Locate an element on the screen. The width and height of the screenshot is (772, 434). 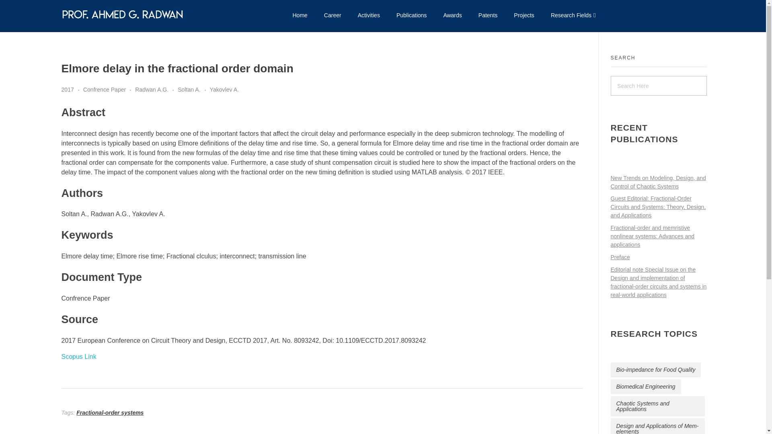
Career is located at coordinates (333, 15).